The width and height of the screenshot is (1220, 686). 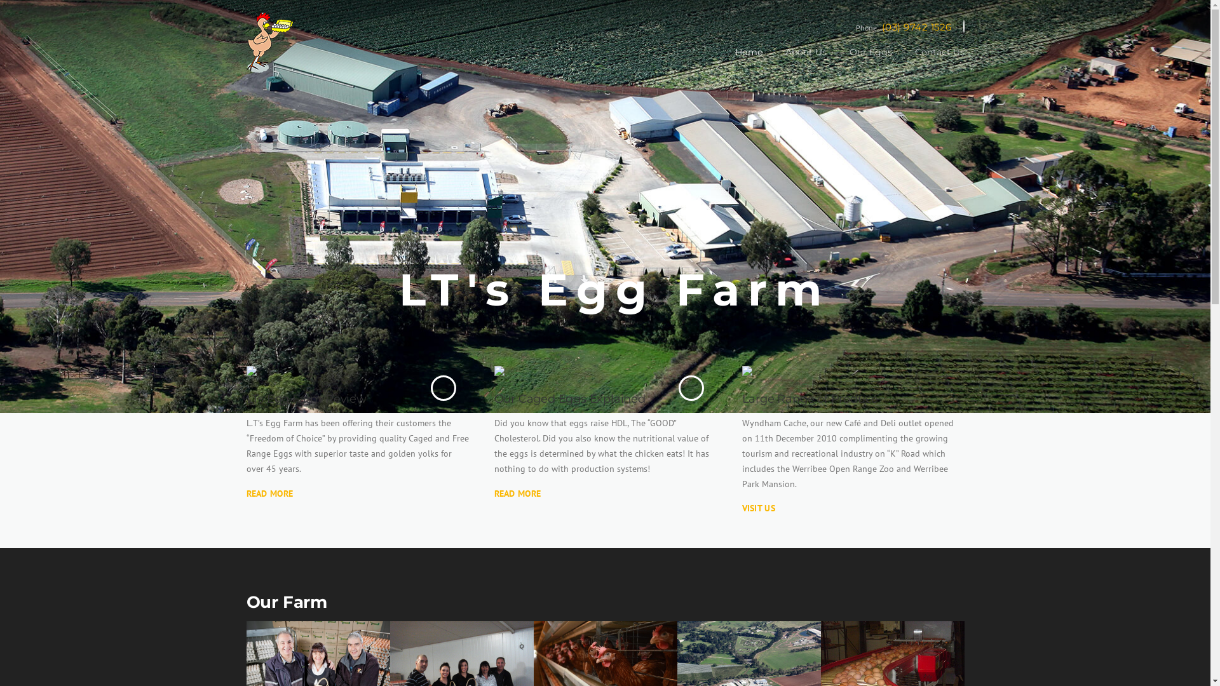 I want to click on About Us, so click(x=806, y=62).